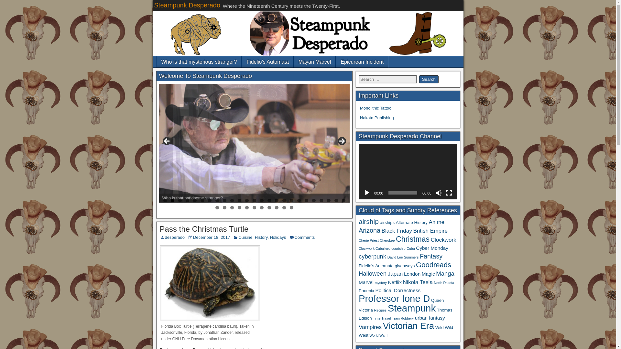 The width and height of the screenshot is (621, 349). I want to click on 9, so click(224, 200).